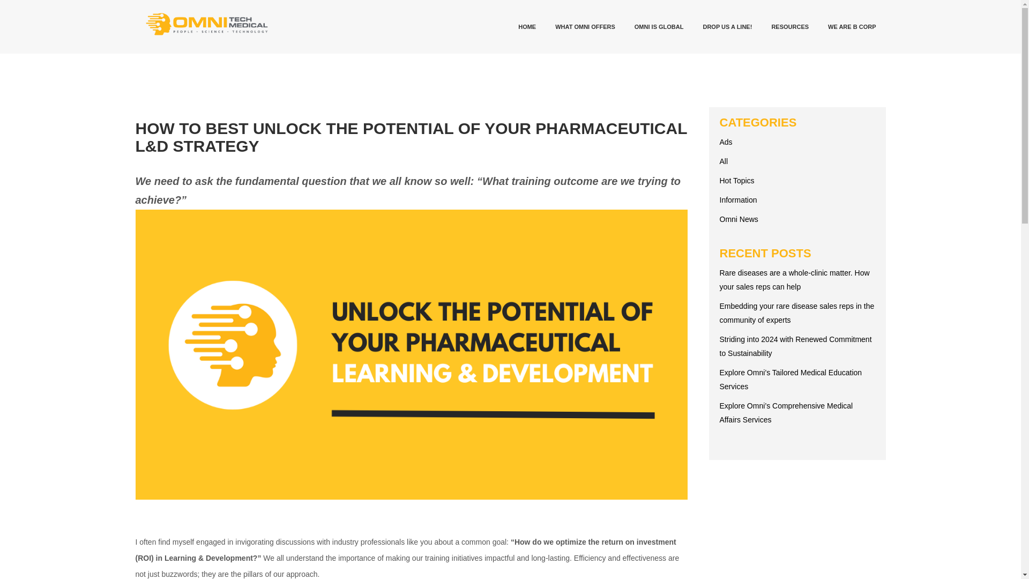 Image resolution: width=1029 pixels, height=579 pixels. What do you see at coordinates (795, 346) in the screenshot?
I see `Striding into 2024 with Renewed Commitment to Sustainability` at bounding box center [795, 346].